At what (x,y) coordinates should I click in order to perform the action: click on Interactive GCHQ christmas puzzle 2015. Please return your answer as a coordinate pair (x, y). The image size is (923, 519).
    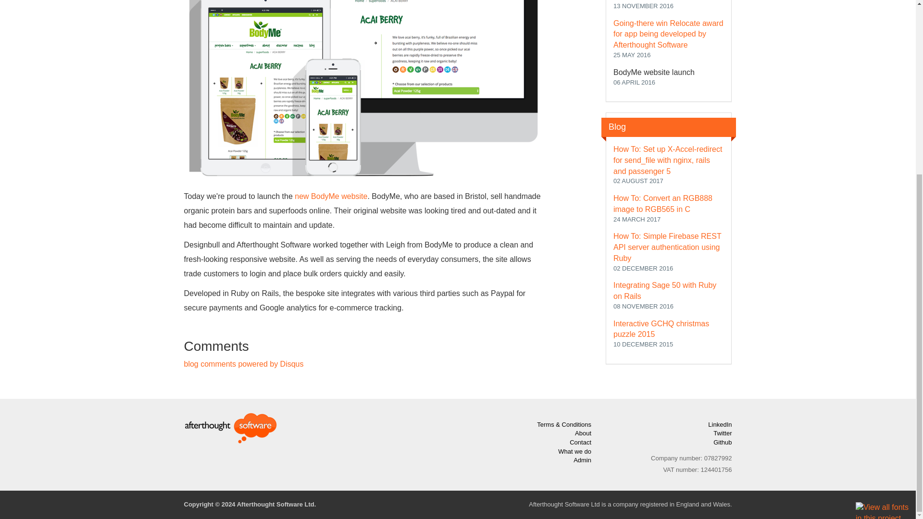
    Looking at the image, I should click on (661, 329).